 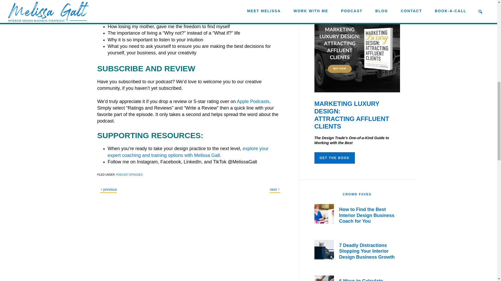 I want to click on How to Find the Best Interior Design Business Coach for You, so click(x=367, y=215).